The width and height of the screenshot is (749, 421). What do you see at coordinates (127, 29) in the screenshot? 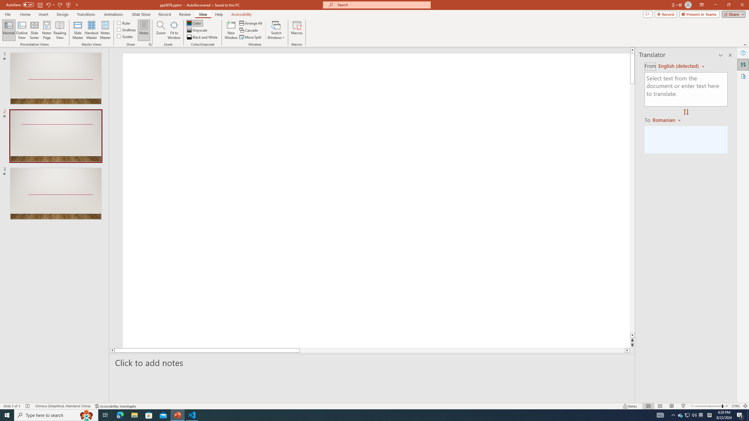
I see `Gridlines` at bounding box center [127, 29].